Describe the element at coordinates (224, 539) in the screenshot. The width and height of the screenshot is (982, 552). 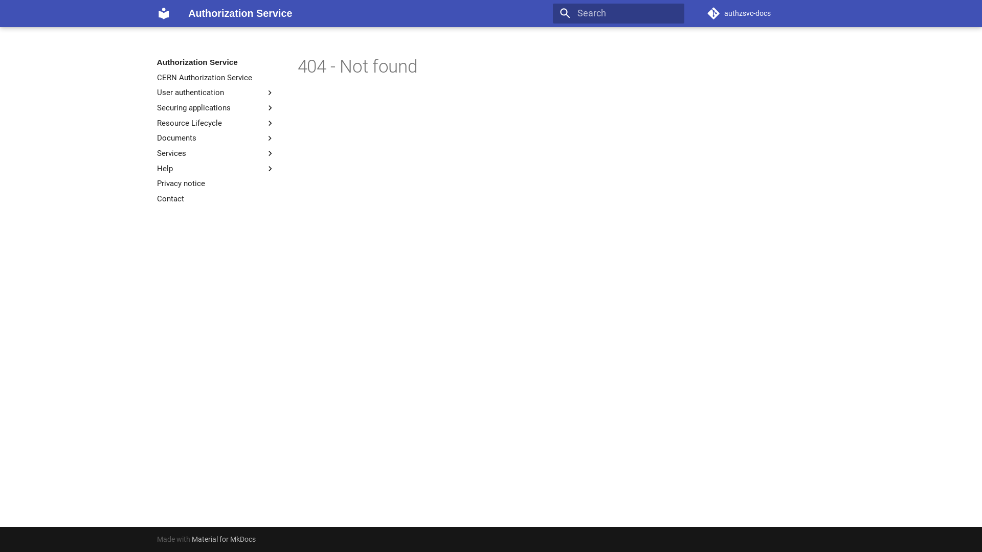
I see `Material for MkDocs` at that location.